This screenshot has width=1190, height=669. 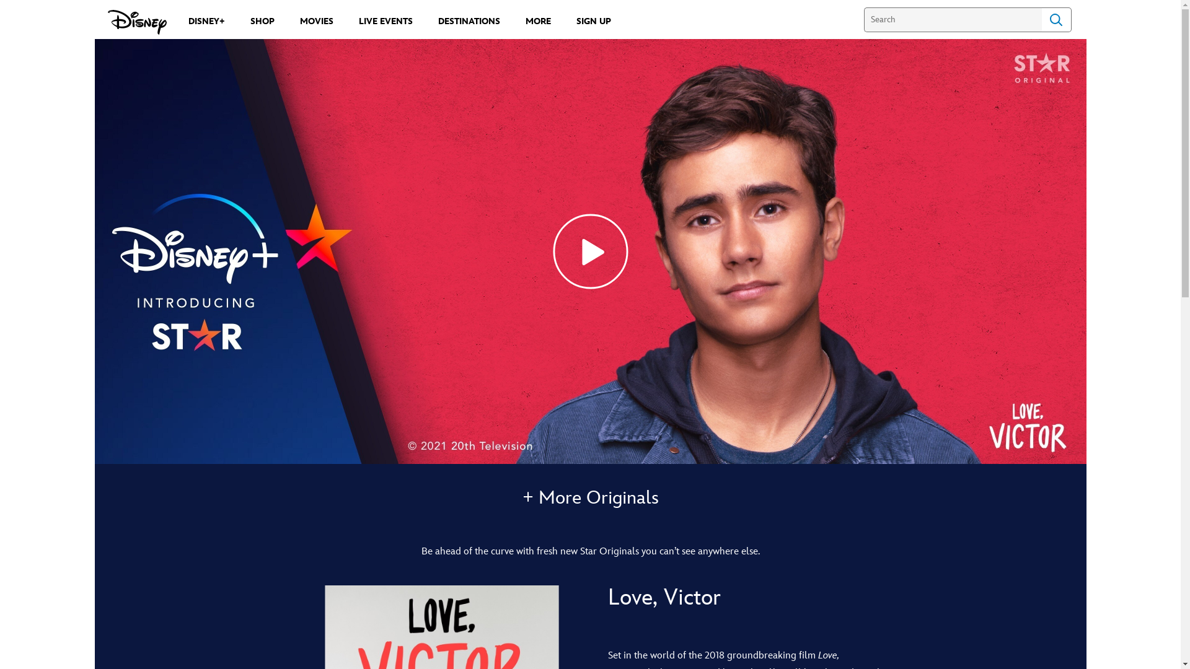 What do you see at coordinates (1056, 20) in the screenshot?
I see `Search` at bounding box center [1056, 20].